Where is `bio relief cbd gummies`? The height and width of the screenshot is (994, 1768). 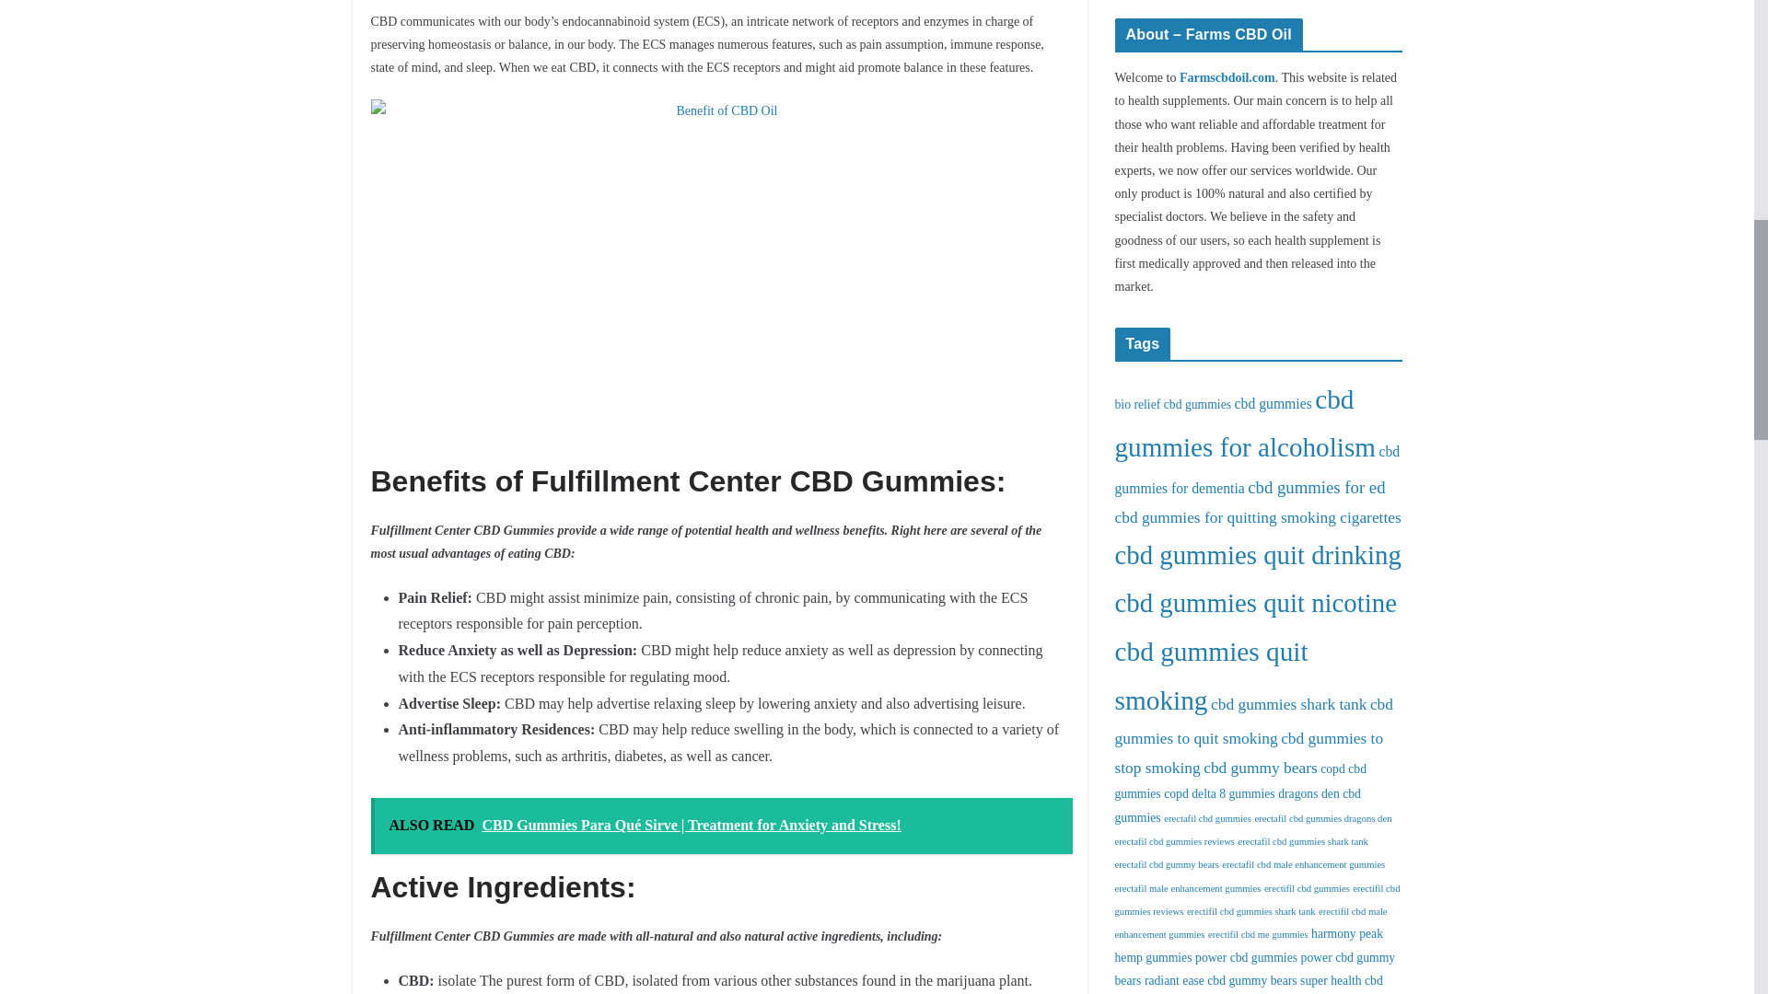 bio relief cbd gummies is located at coordinates (1171, 405).